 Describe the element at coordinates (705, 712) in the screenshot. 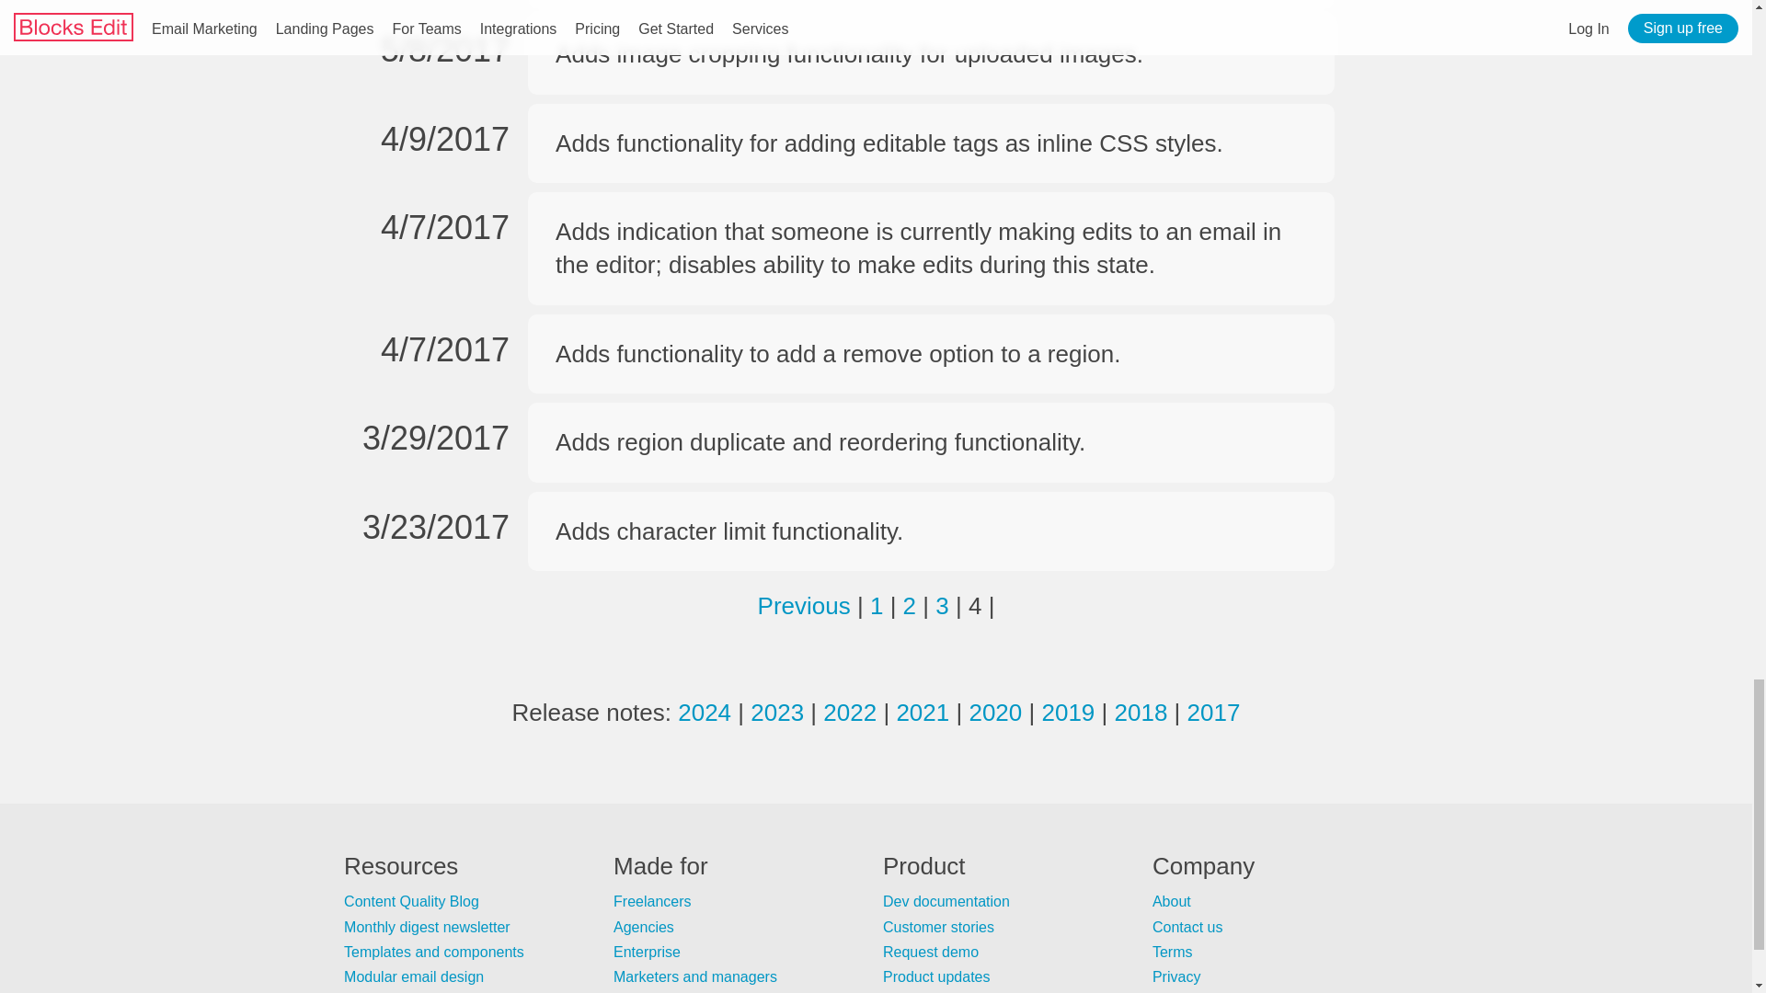

I see `2024` at that location.